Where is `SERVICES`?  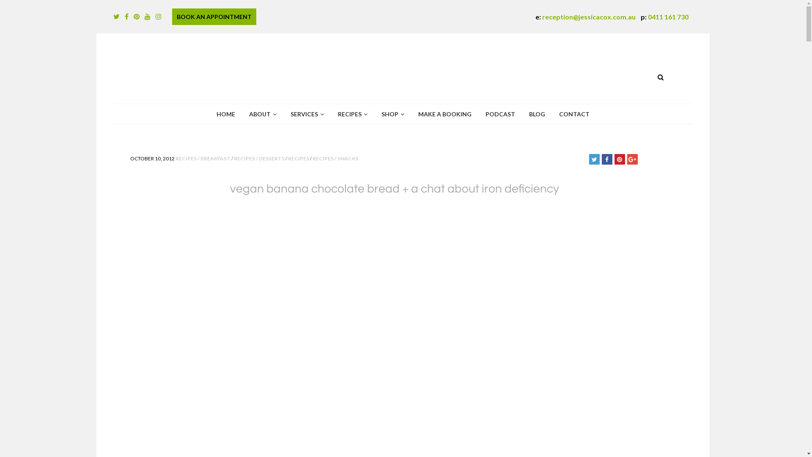 SERVICES is located at coordinates (307, 114).